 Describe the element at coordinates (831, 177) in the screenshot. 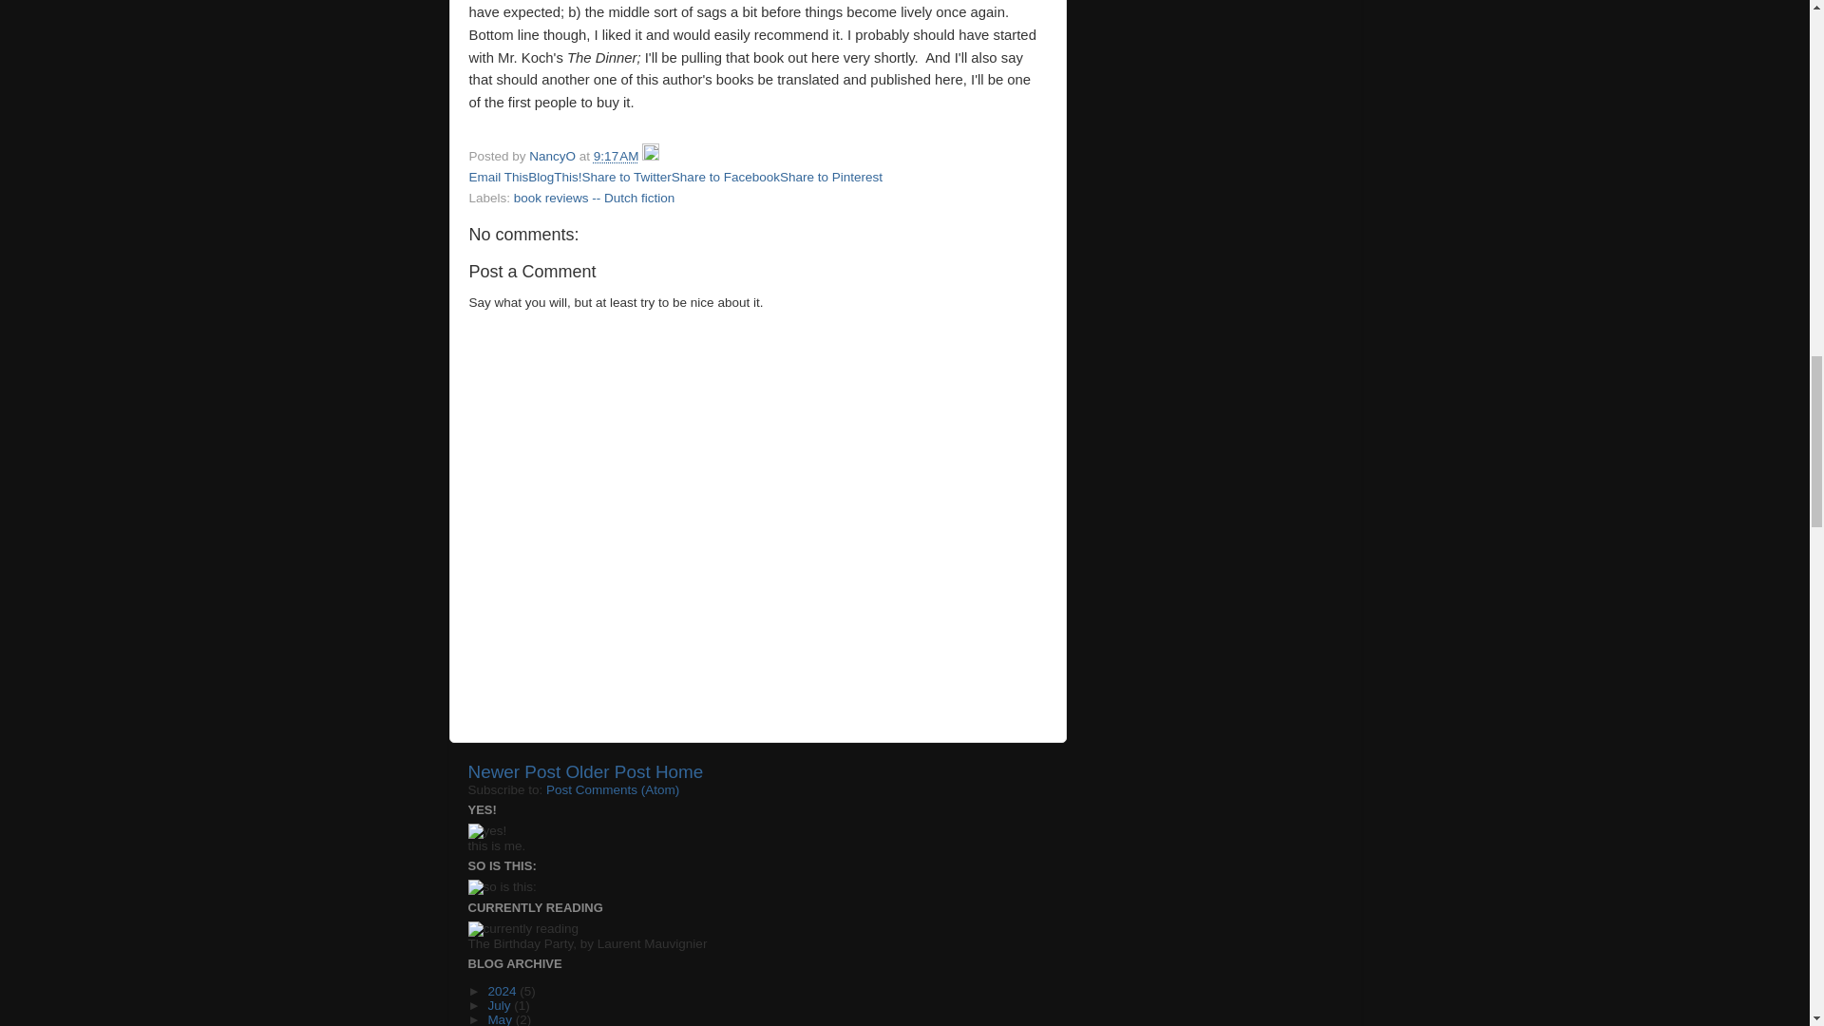

I see `Share to Pinterest` at that location.